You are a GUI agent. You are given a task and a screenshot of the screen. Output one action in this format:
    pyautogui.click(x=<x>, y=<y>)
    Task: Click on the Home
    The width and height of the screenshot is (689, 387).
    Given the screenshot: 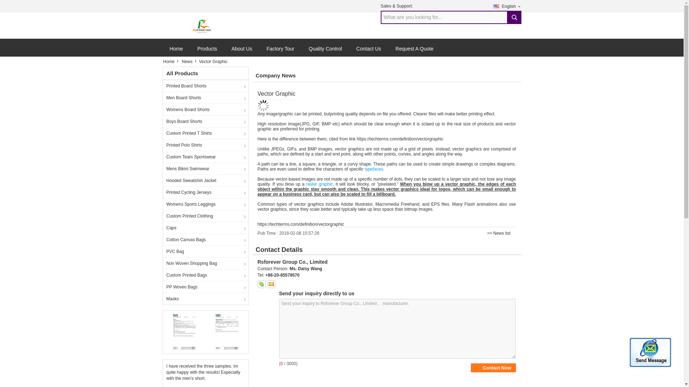 What is the action you would take?
    pyautogui.click(x=170, y=62)
    